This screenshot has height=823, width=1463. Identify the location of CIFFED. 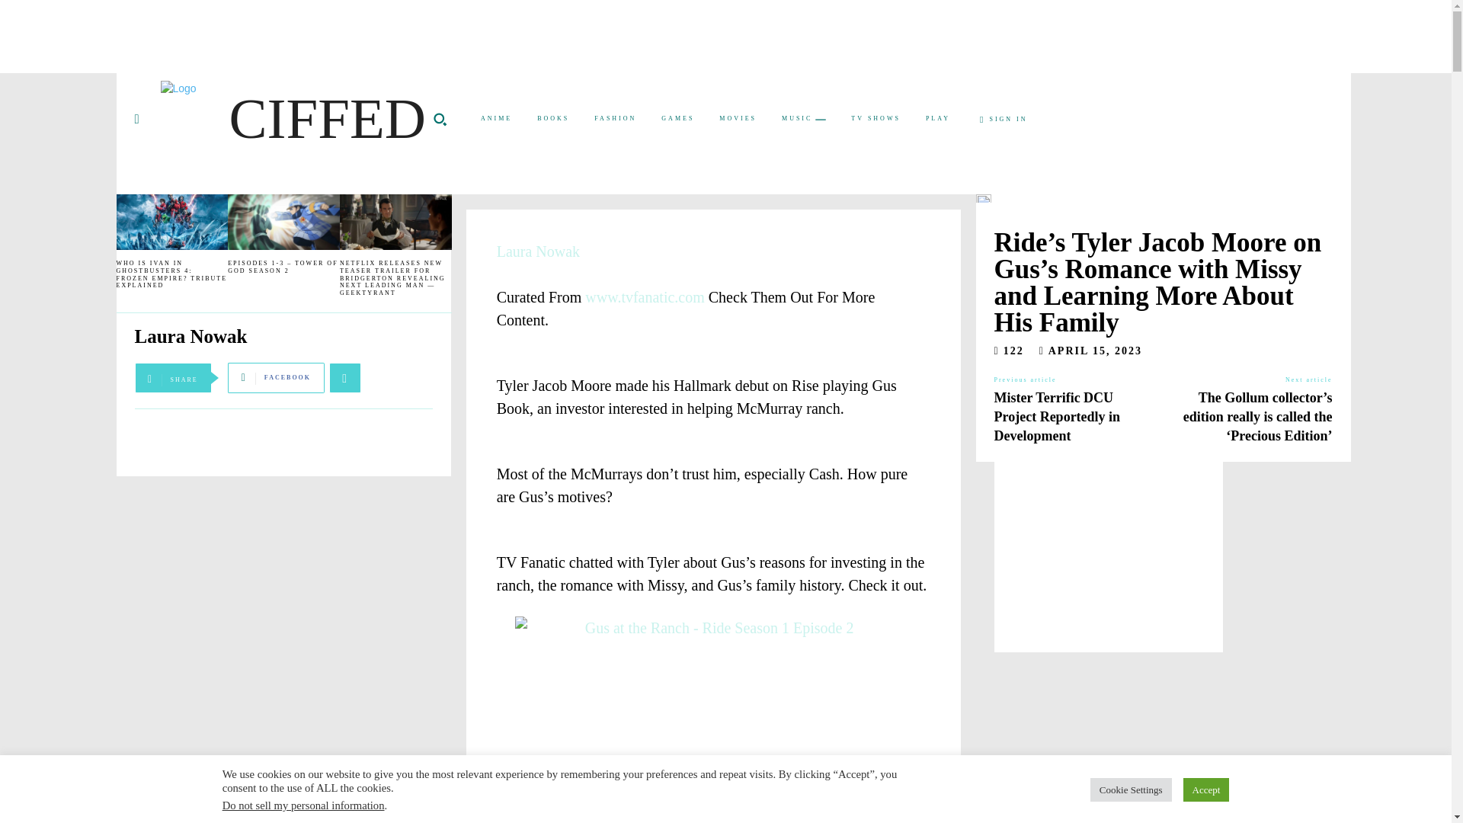
(293, 119).